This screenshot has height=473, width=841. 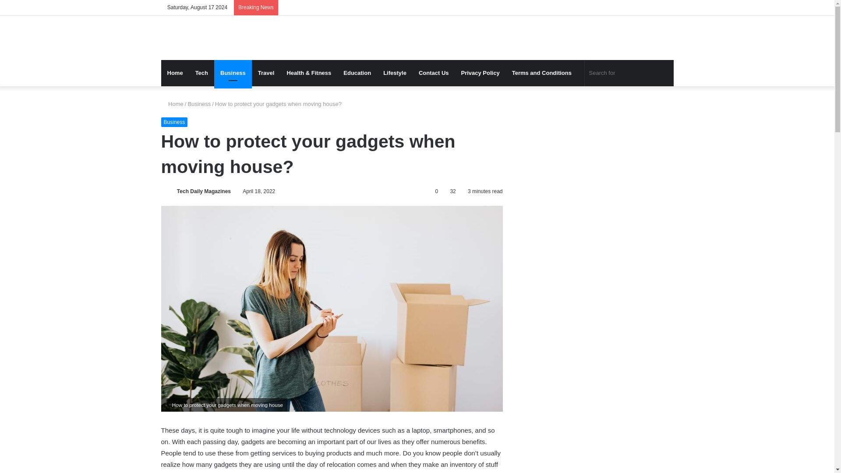 I want to click on Business, so click(x=174, y=122).